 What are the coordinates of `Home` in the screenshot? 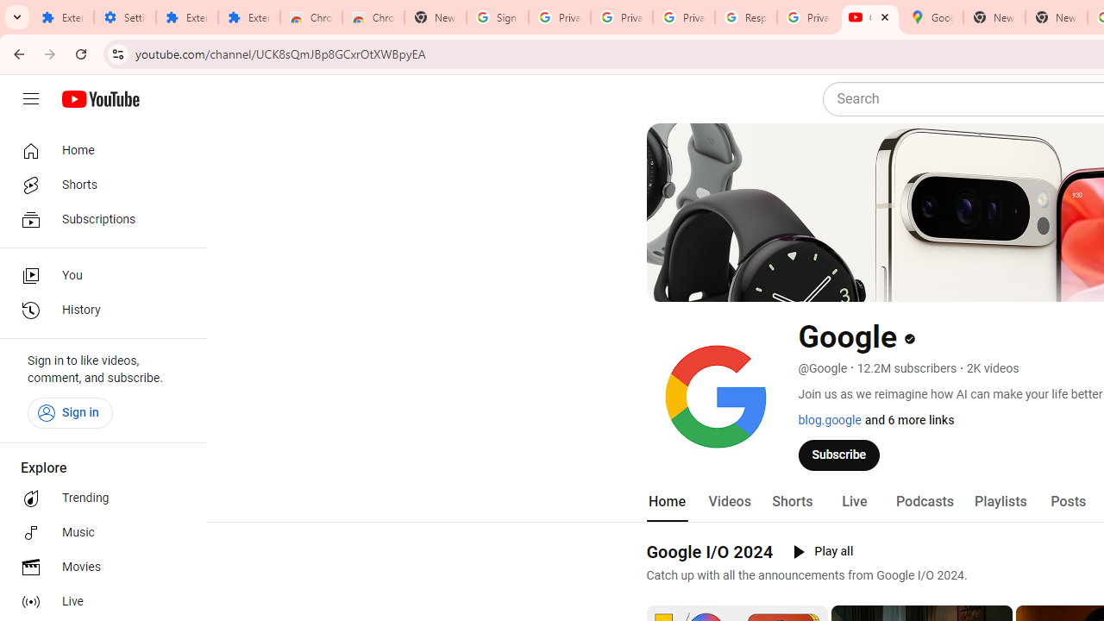 It's located at (98, 150).